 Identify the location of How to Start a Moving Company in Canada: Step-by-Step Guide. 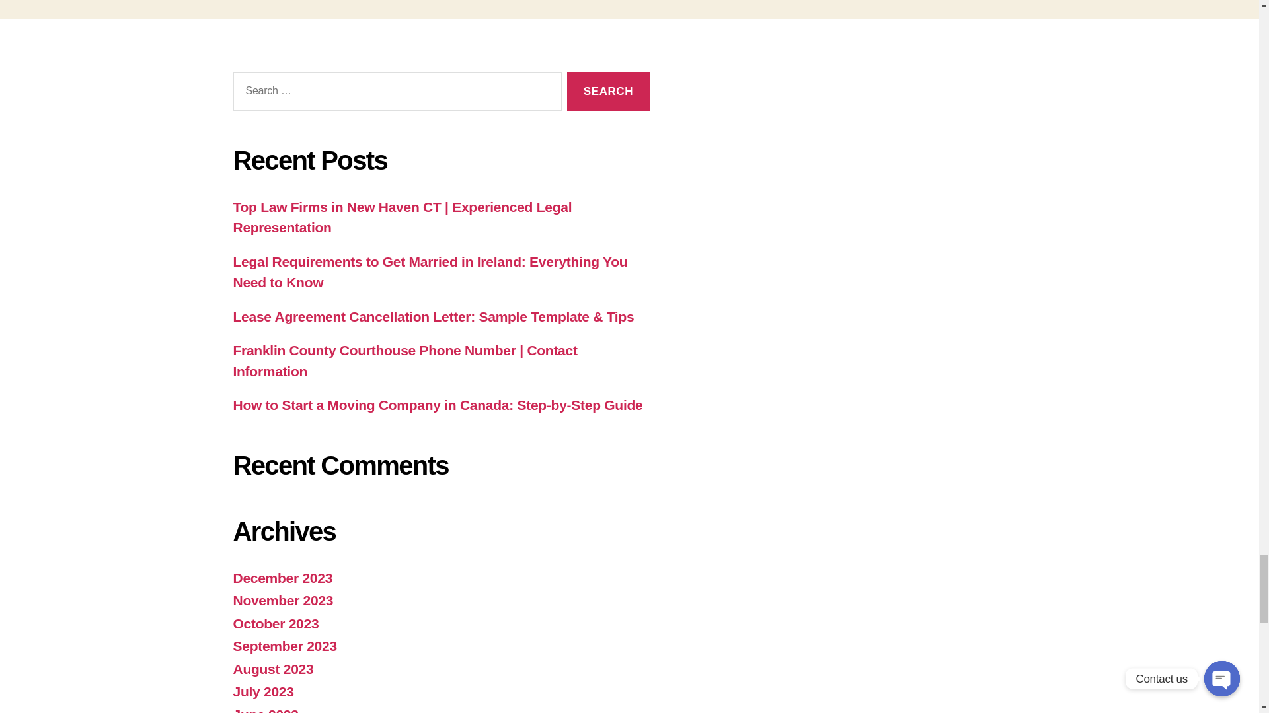
(437, 405).